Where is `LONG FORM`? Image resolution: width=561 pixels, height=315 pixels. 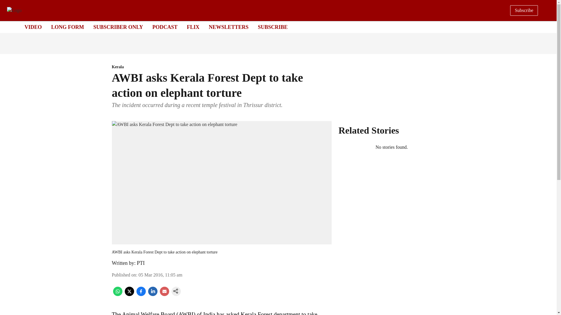
LONG FORM is located at coordinates (67, 27).